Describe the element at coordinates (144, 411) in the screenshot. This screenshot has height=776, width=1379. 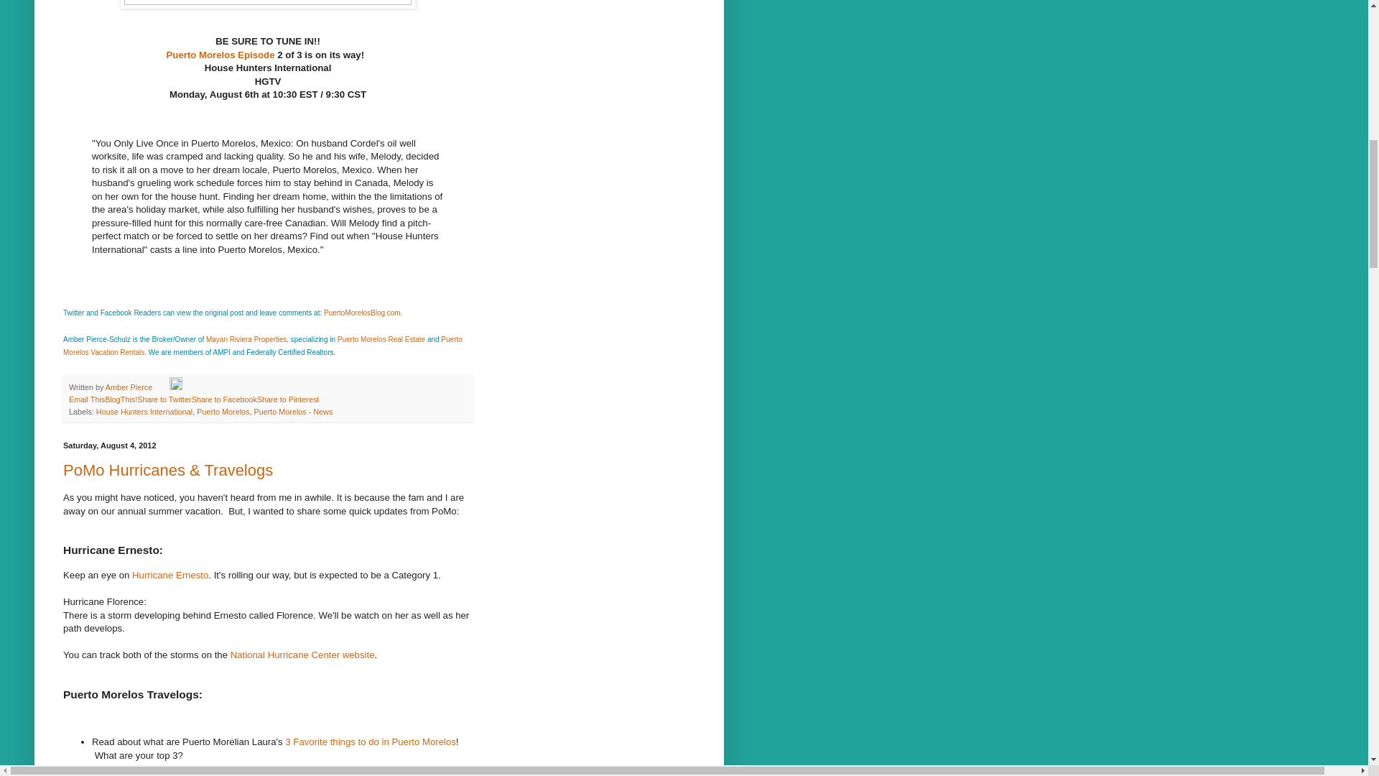
I see `House Hunters International` at that location.